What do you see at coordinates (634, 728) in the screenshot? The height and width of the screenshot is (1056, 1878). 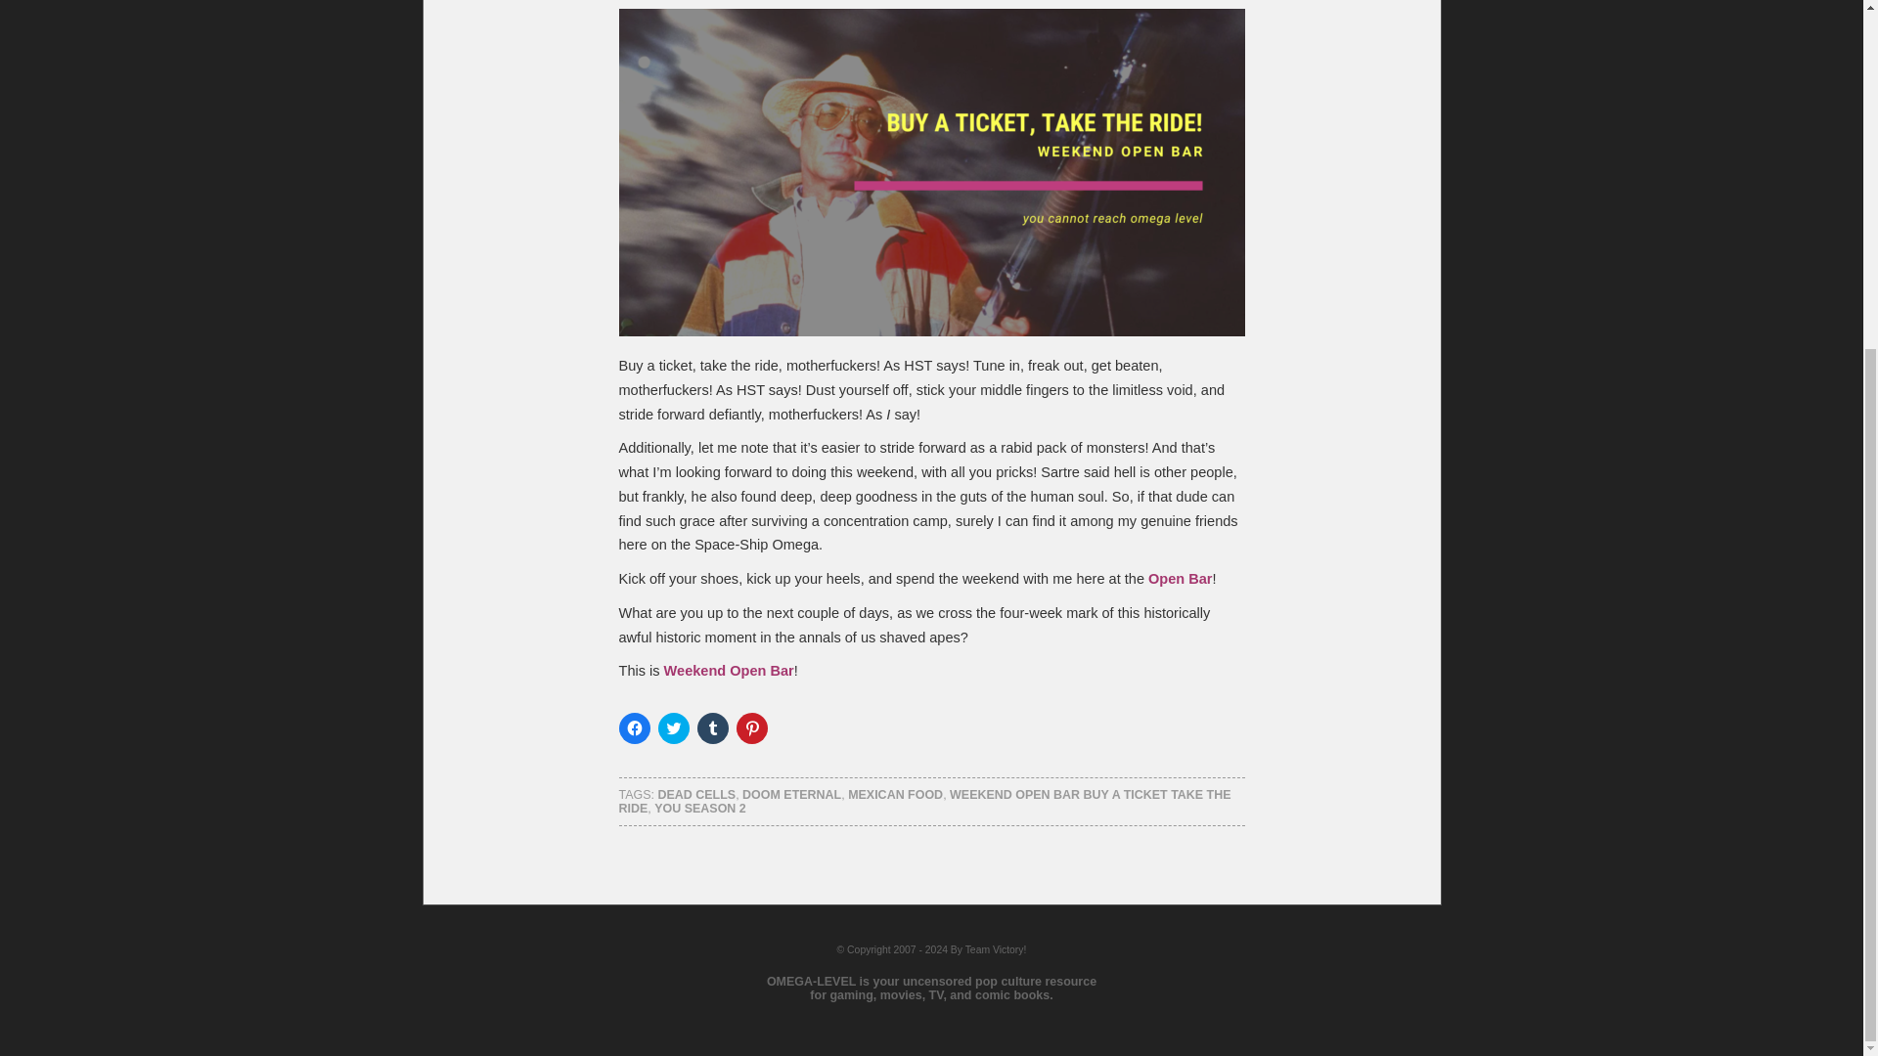 I see `Click to share on Facebook` at bounding box center [634, 728].